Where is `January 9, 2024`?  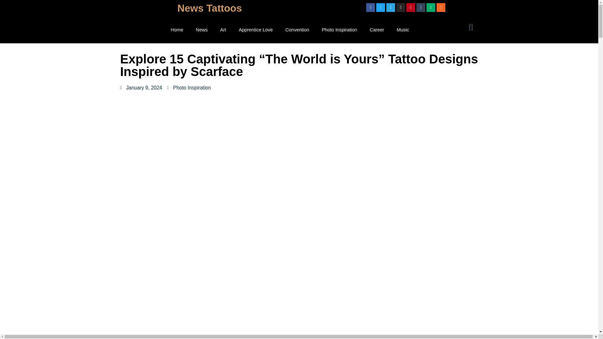 January 9, 2024 is located at coordinates (141, 88).